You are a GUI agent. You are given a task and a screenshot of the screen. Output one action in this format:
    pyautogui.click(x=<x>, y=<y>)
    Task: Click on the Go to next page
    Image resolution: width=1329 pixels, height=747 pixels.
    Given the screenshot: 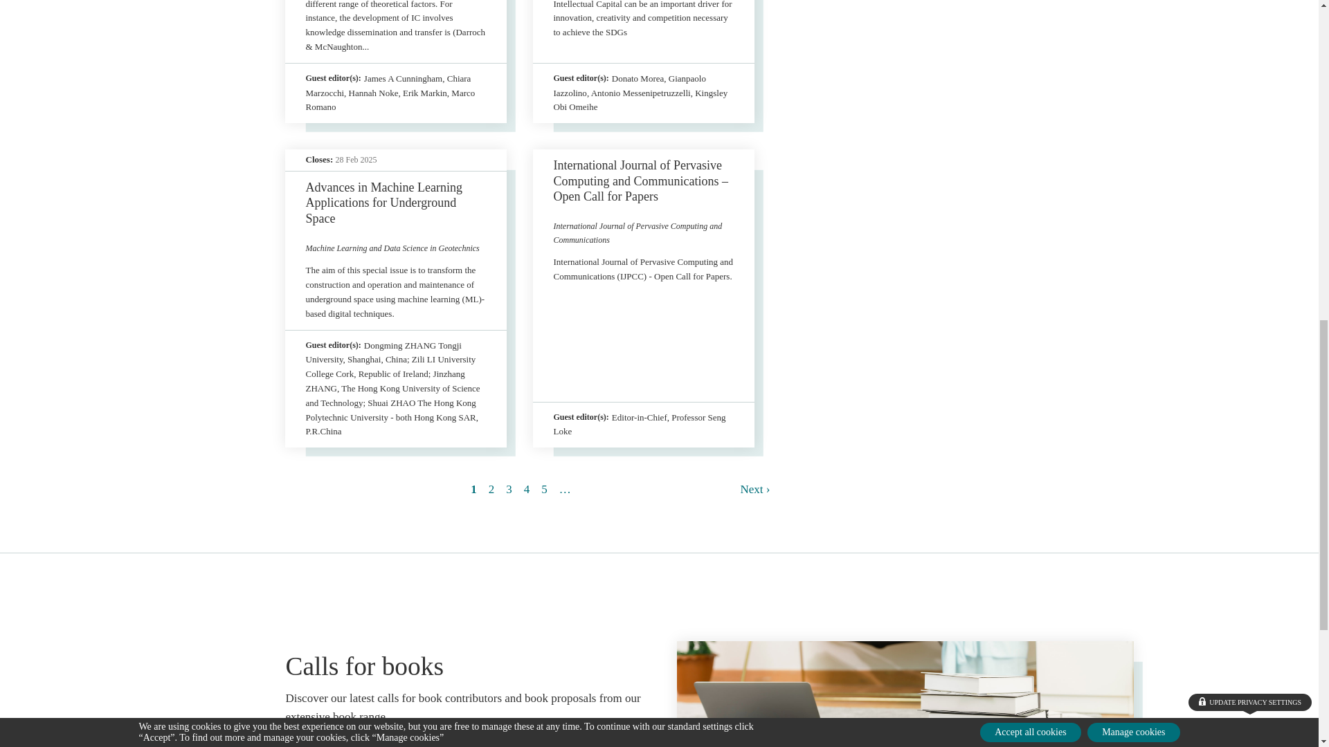 What is the action you would take?
    pyautogui.click(x=755, y=489)
    